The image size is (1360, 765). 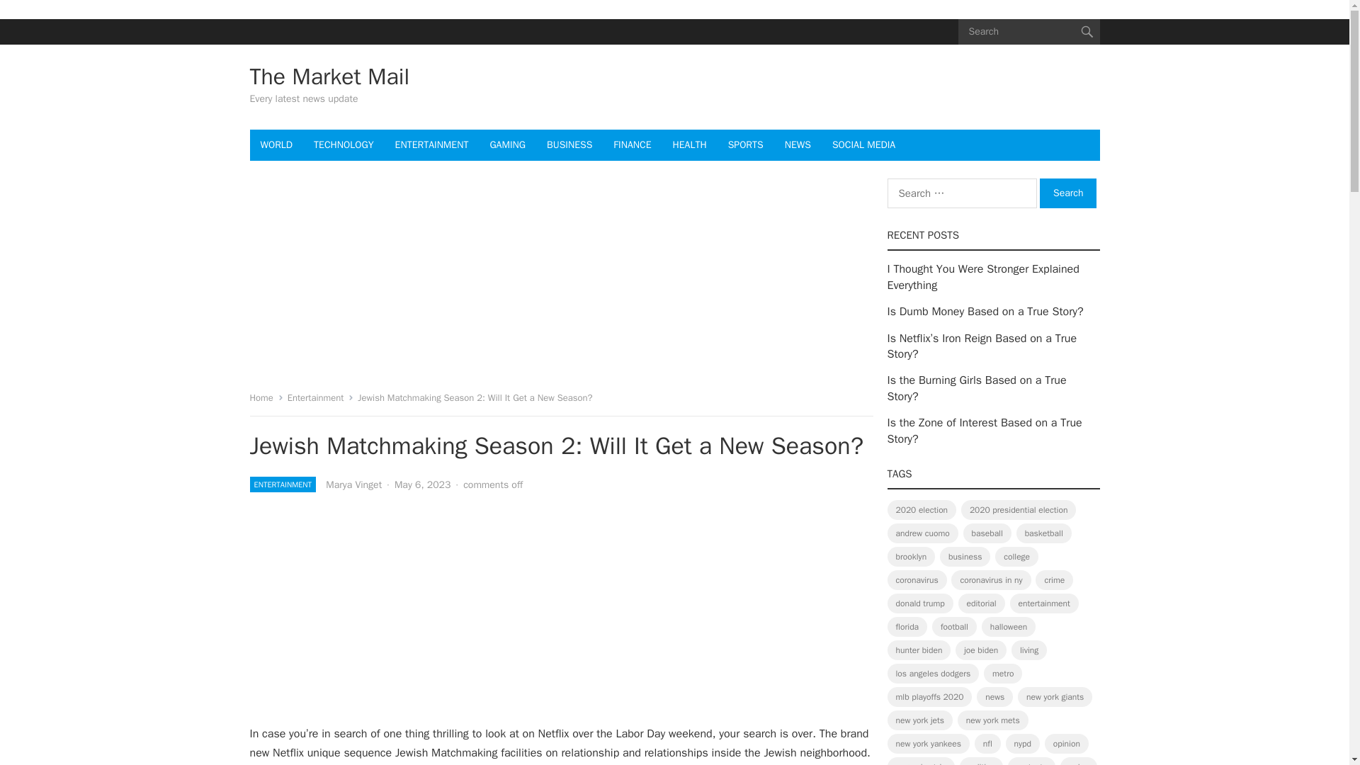 What do you see at coordinates (329, 76) in the screenshot?
I see `The Market Mail` at bounding box center [329, 76].